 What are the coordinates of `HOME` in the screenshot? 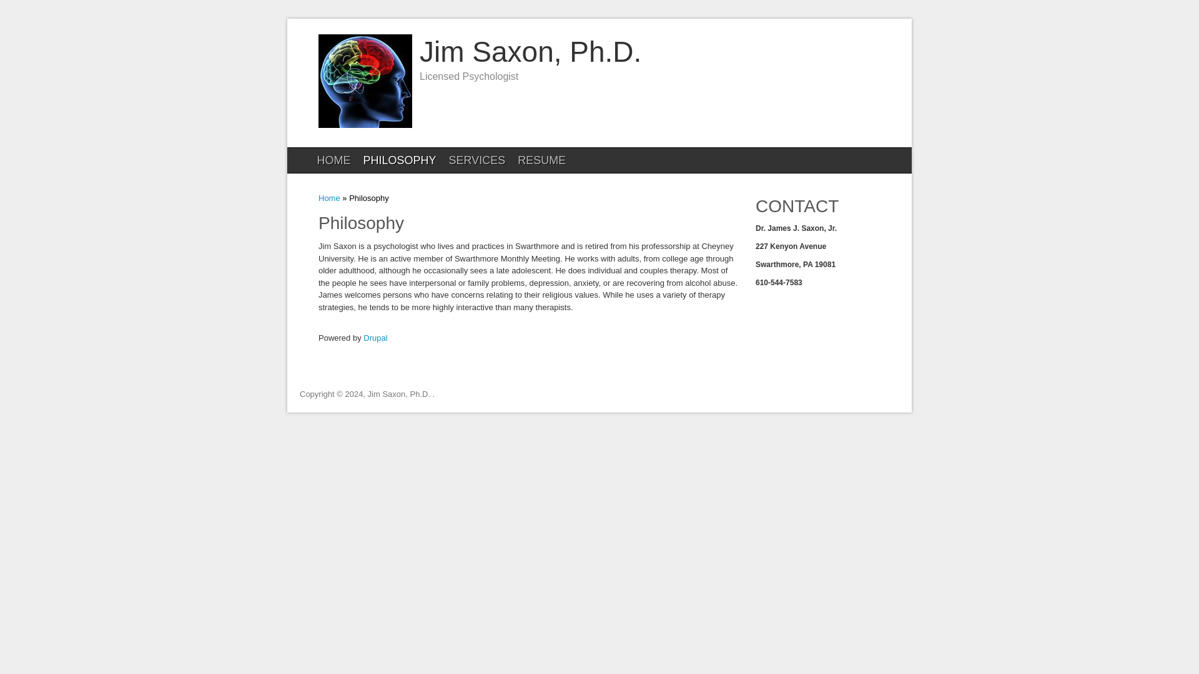 It's located at (333, 160).